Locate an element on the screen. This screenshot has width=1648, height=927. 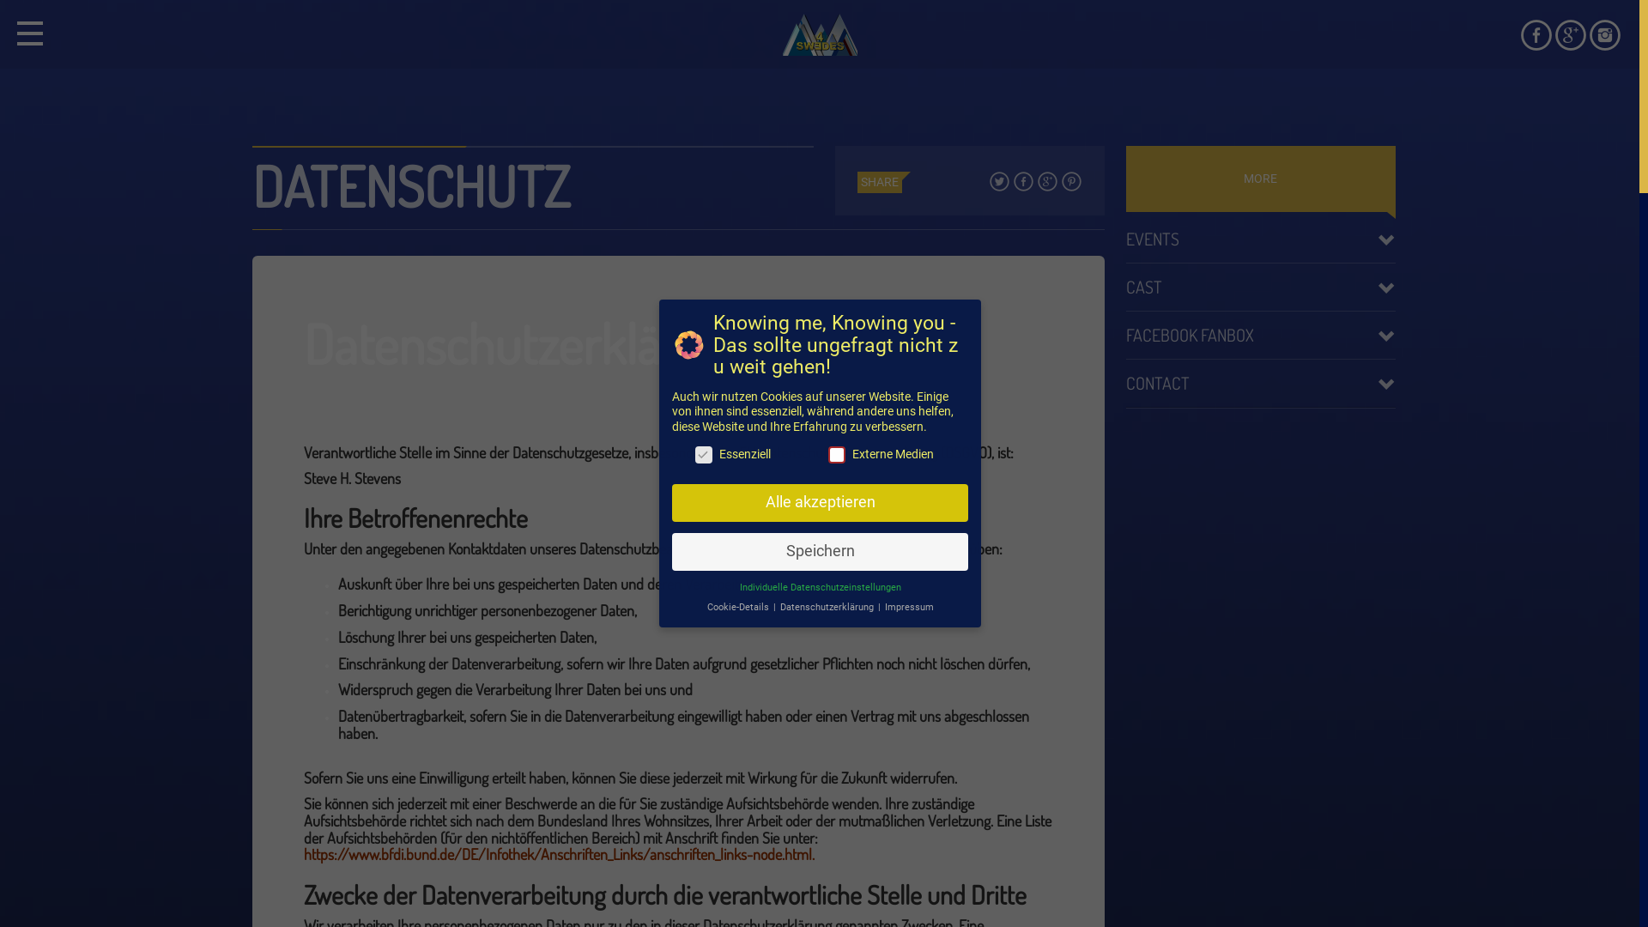
CONTACT is located at coordinates (1261, 383).